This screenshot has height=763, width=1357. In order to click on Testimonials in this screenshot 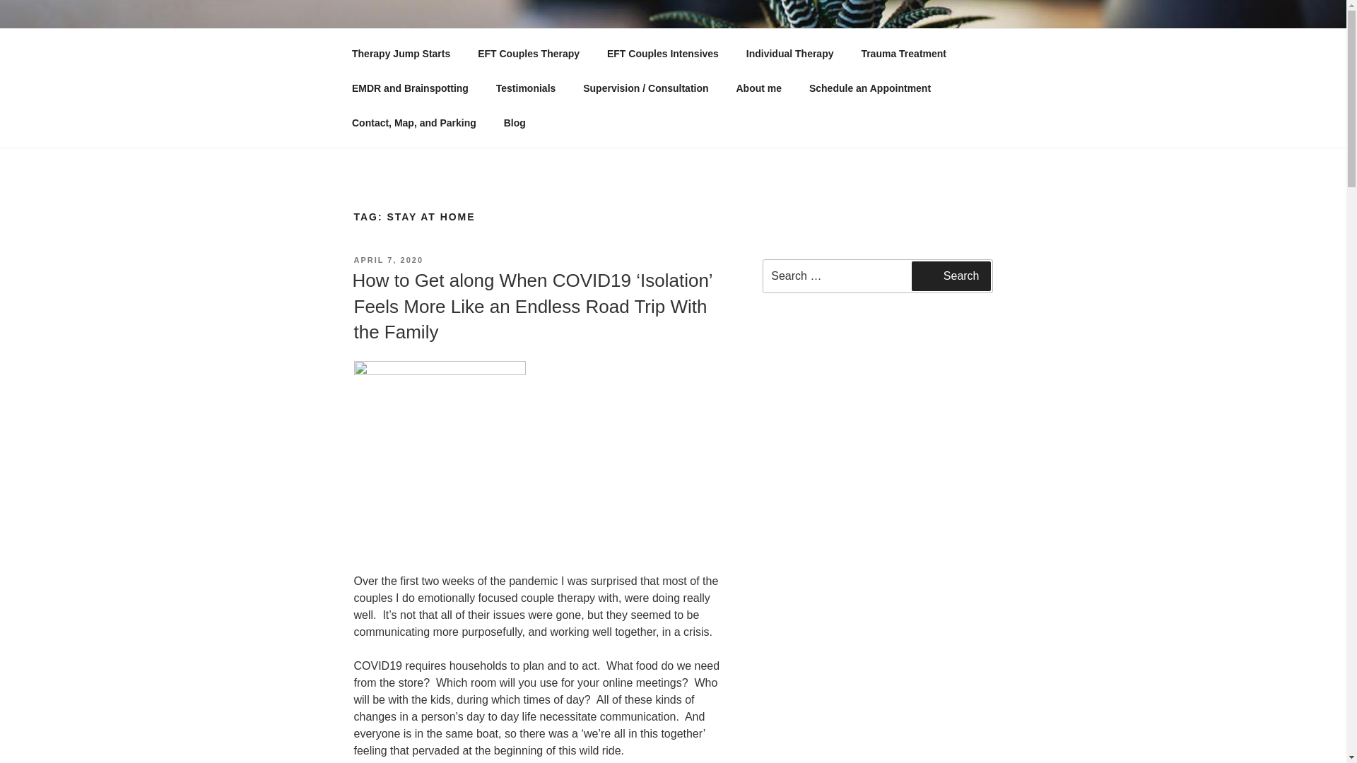, I will do `click(526, 88)`.